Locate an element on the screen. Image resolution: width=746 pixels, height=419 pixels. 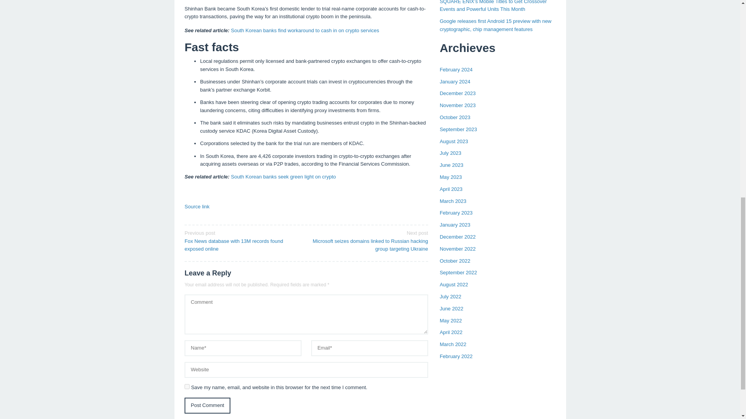
May 2023 is located at coordinates (451, 177).